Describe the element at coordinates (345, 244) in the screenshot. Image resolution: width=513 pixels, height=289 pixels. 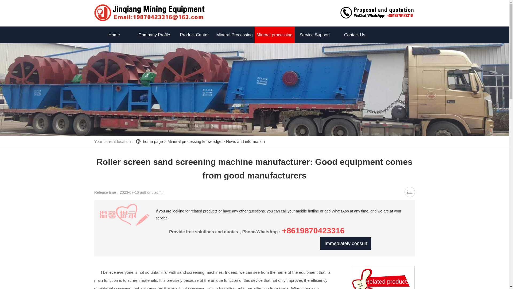
I see `Immediately consult` at that location.